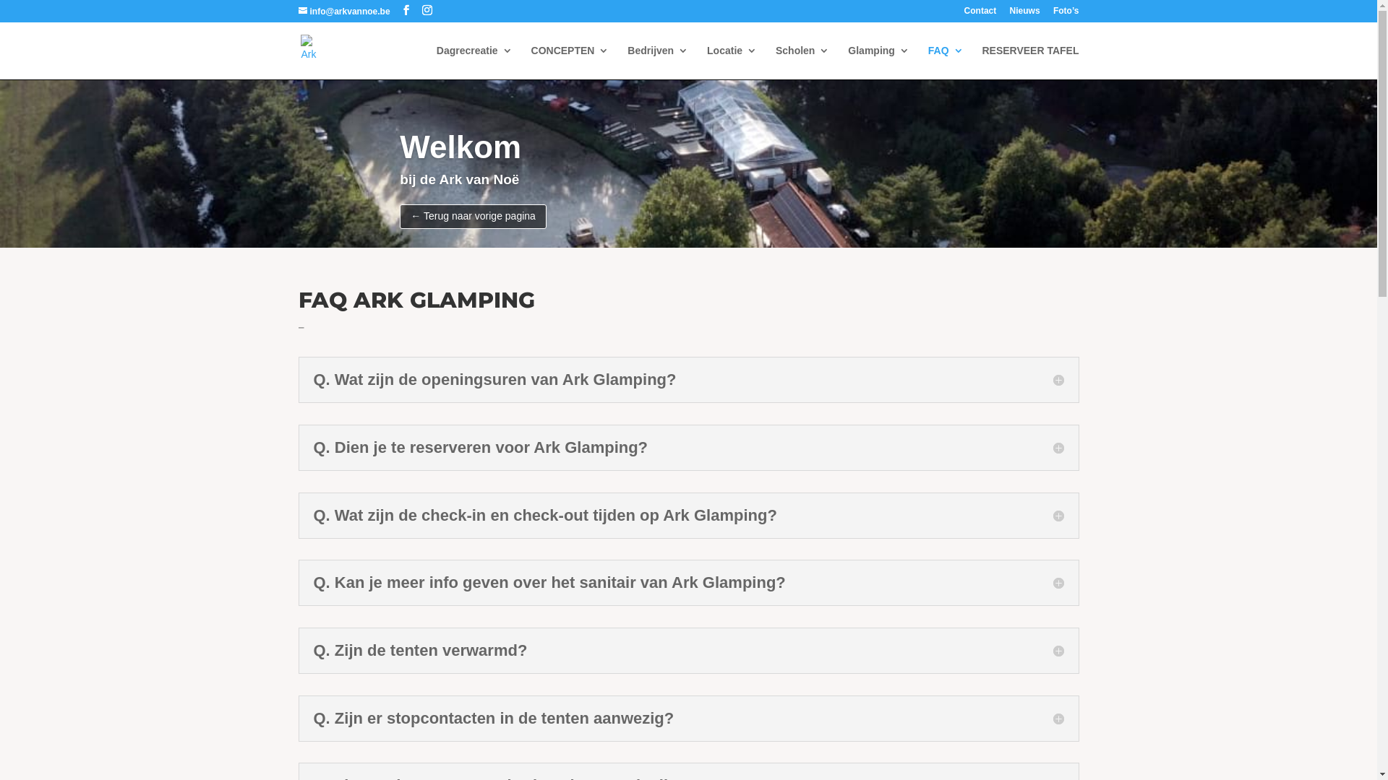 This screenshot has width=1388, height=780. Describe the element at coordinates (1025, 14) in the screenshot. I see `Nieuws` at that location.